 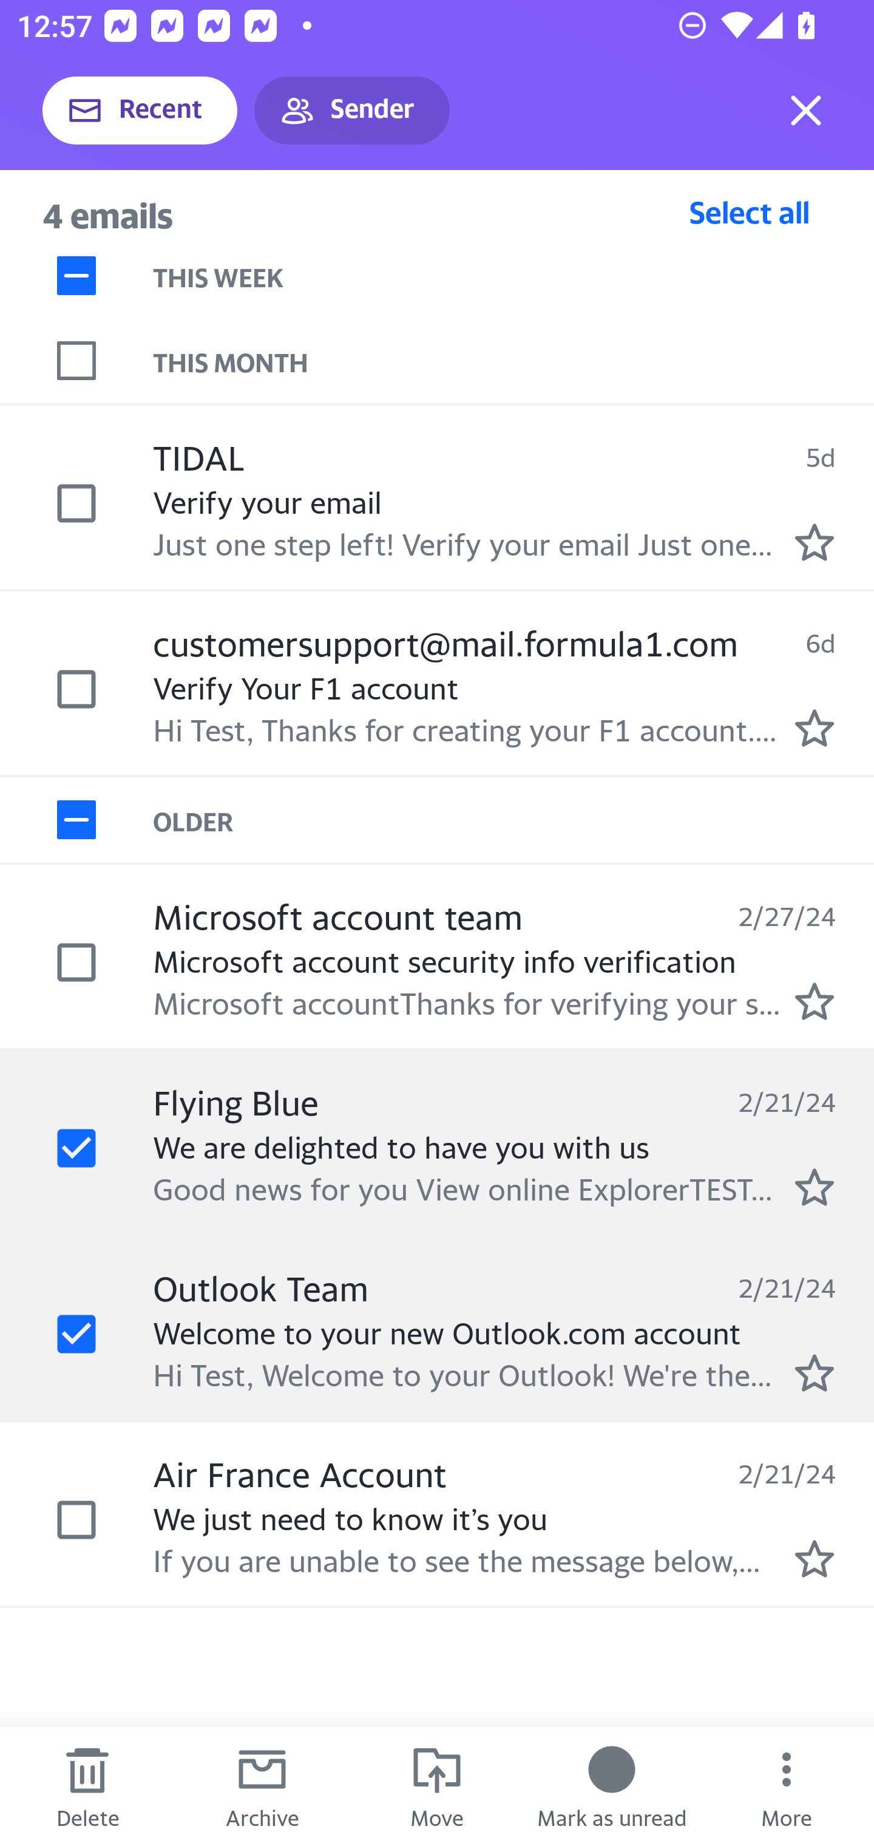 I want to click on Mark as starred., so click(x=815, y=1372).